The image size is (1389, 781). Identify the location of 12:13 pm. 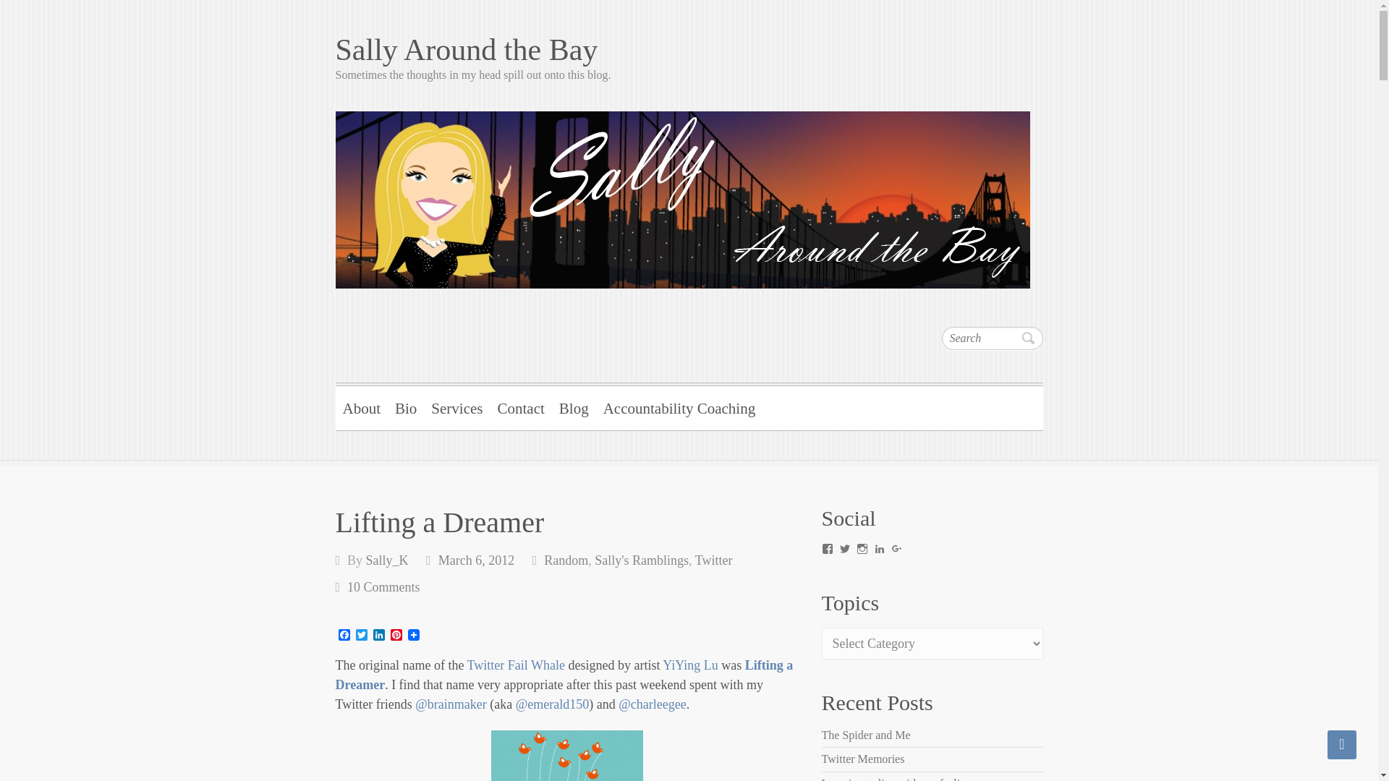
(476, 560).